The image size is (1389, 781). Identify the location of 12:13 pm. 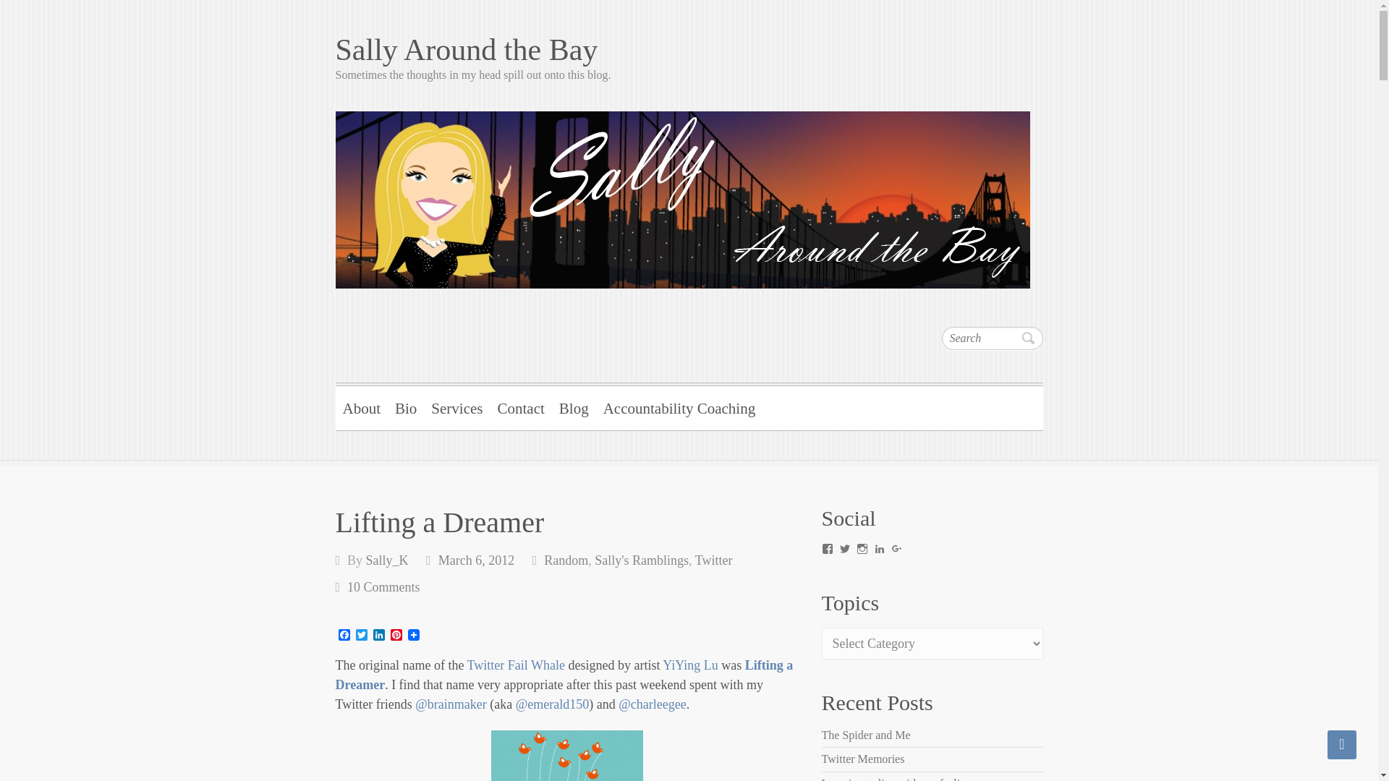
(476, 560).